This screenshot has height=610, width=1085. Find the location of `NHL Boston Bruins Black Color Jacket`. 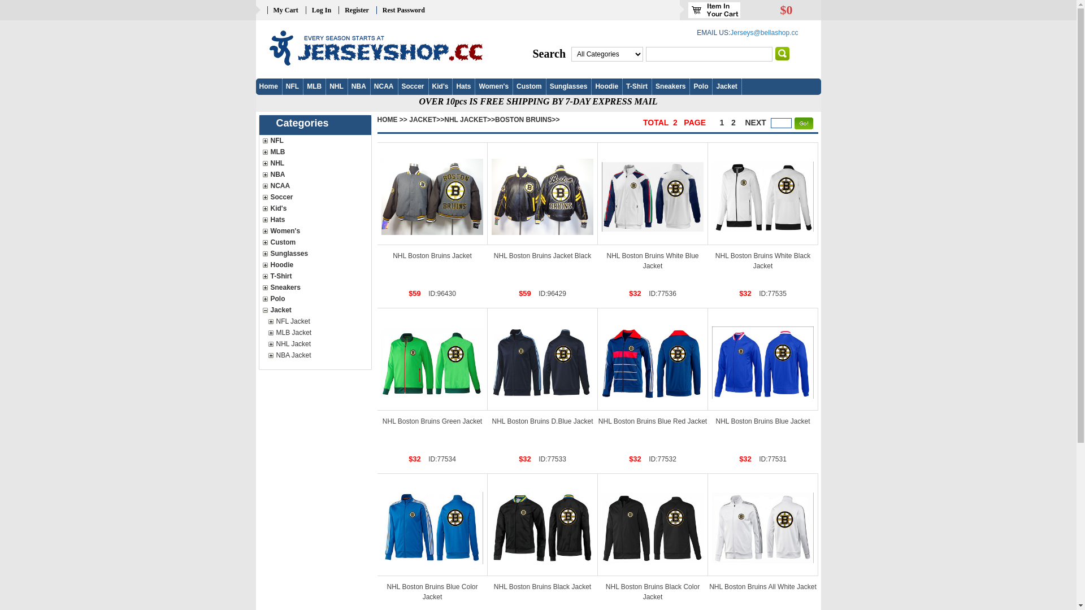

NHL Boston Bruins Black Color Jacket is located at coordinates (653, 525).